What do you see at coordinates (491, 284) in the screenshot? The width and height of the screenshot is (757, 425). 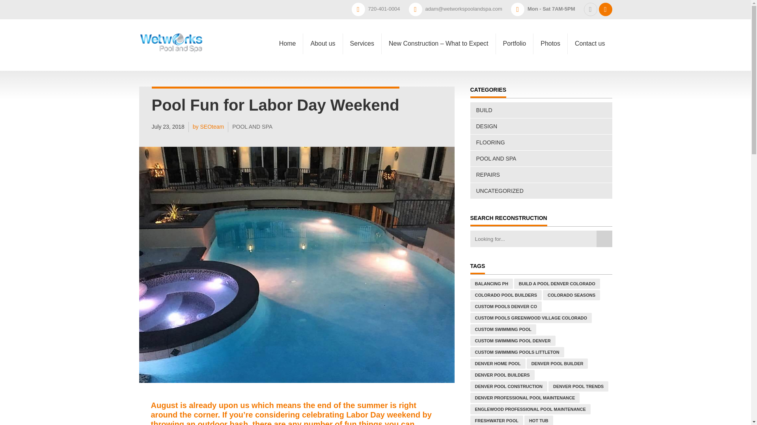 I see `BALANCING PH` at bounding box center [491, 284].